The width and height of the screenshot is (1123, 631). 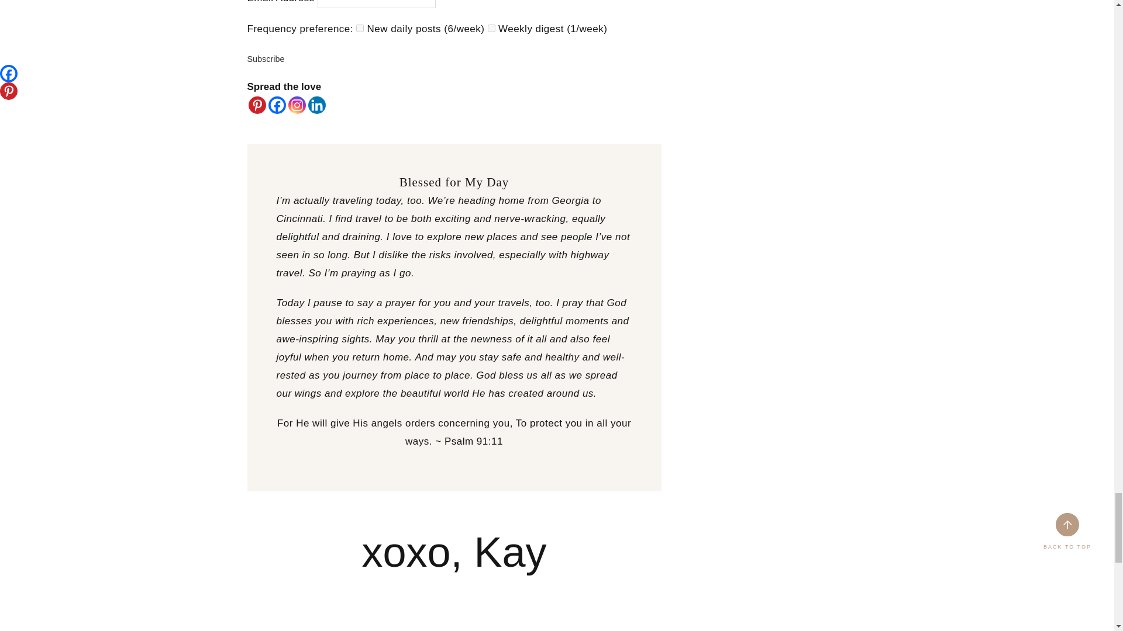 What do you see at coordinates (256, 105) in the screenshot?
I see `Pinterest` at bounding box center [256, 105].